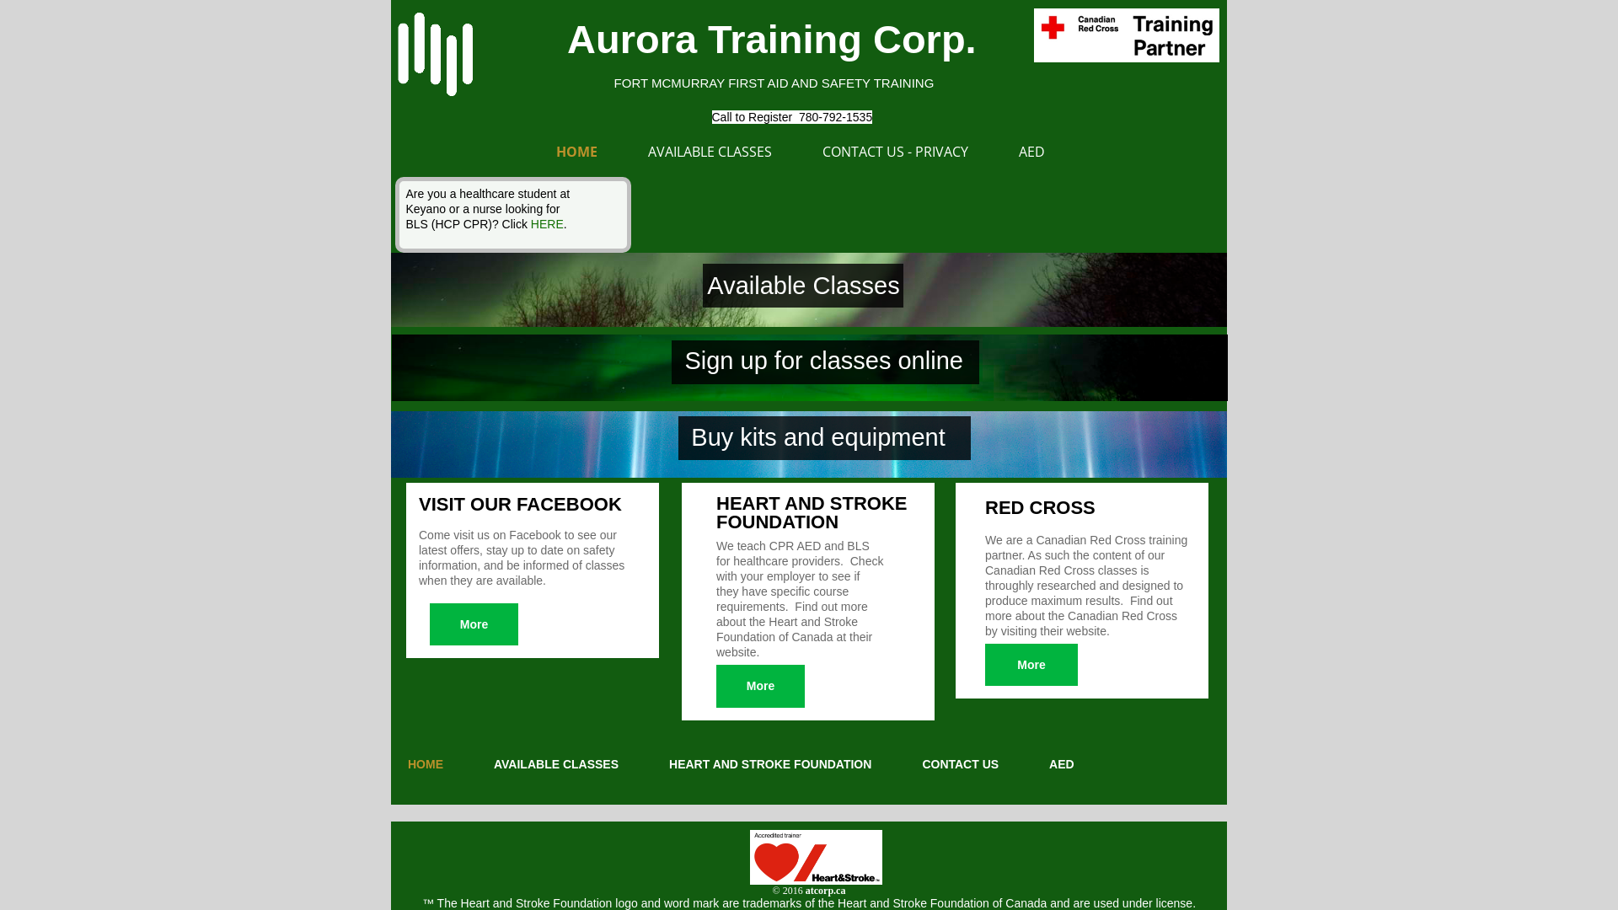 The image size is (1618, 910). Describe the element at coordinates (474, 624) in the screenshot. I see `More` at that location.